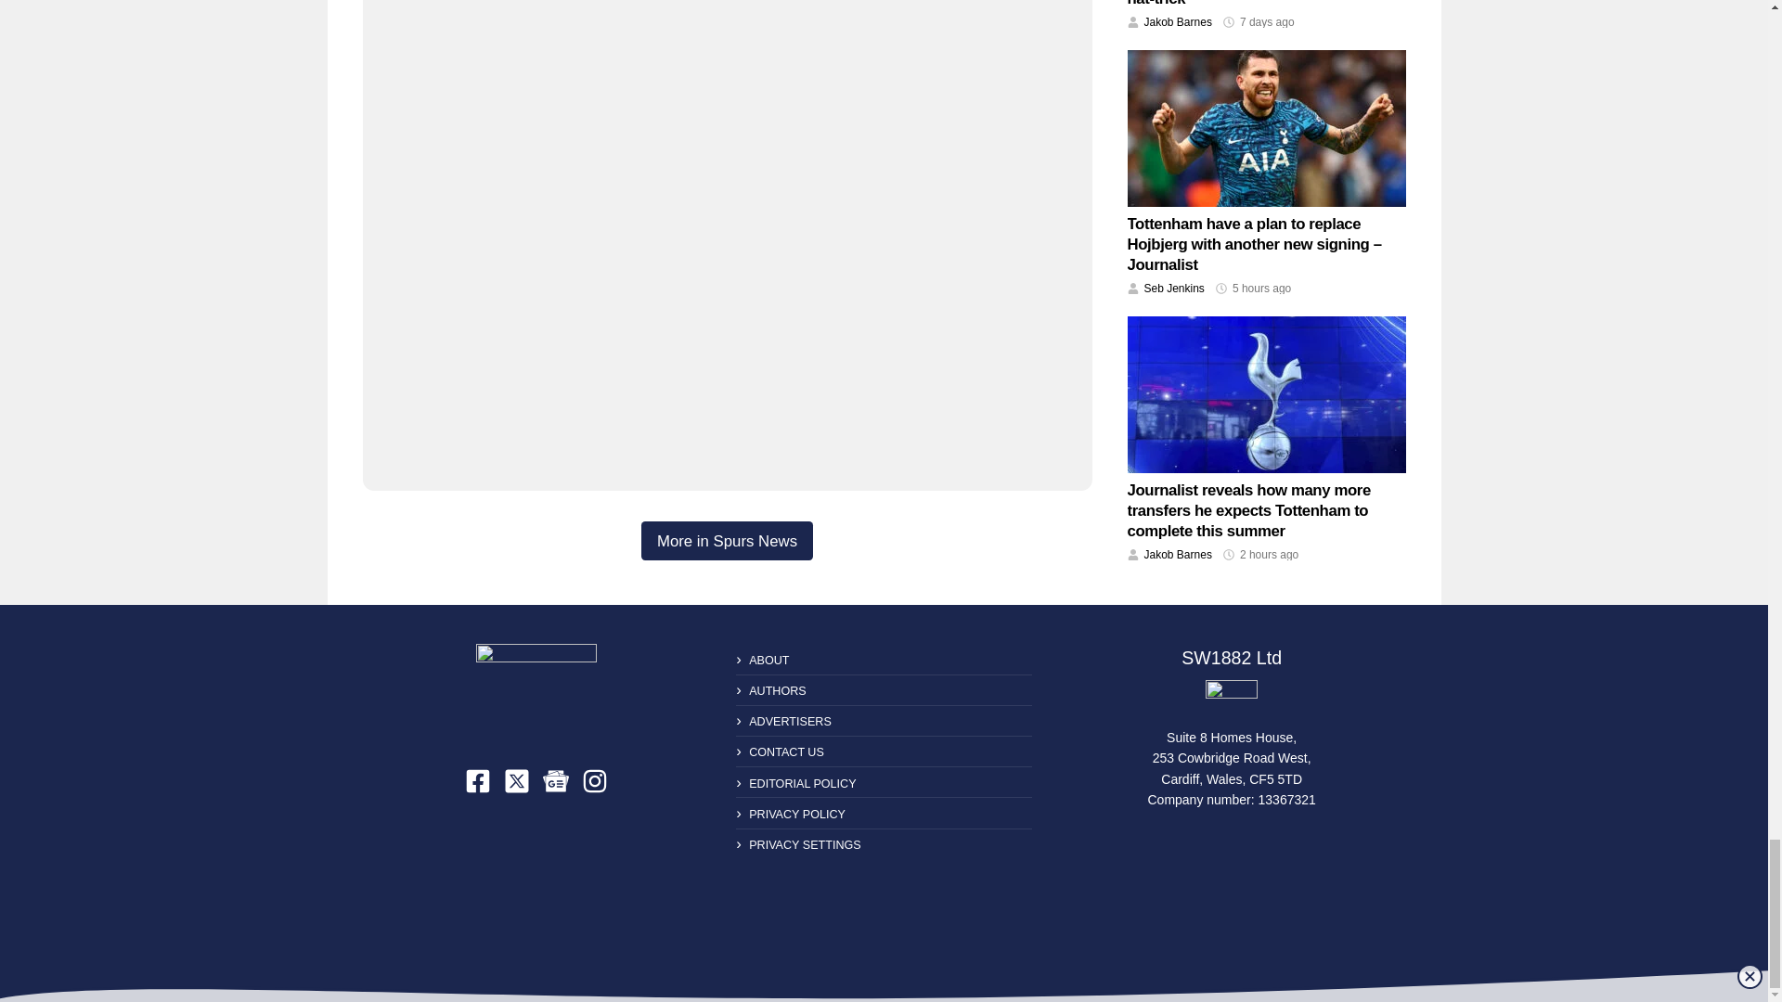 The width and height of the screenshot is (1782, 1002). What do you see at coordinates (536, 690) in the screenshot?
I see `The Spurs Web - Tottenham Hotspur Football News` at bounding box center [536, 690].